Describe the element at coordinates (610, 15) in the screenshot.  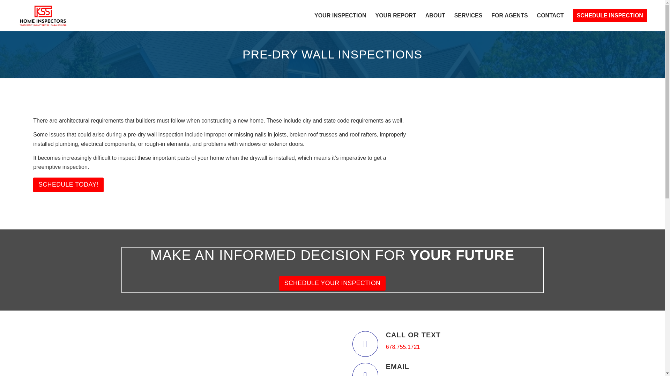
I see `SCHEDULE INSPECTION` at that location.